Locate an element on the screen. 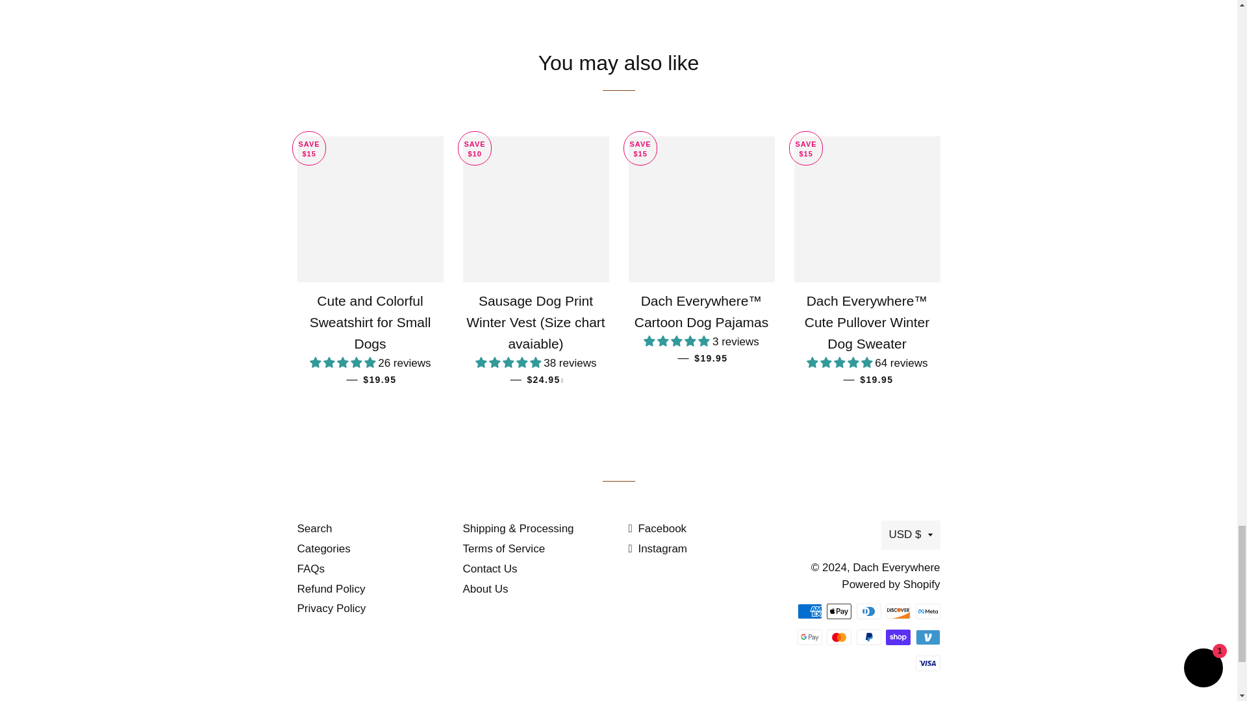 The height and width of the screenshot is (701, 1247). Meta Pay is located at coordinates (927, 611).